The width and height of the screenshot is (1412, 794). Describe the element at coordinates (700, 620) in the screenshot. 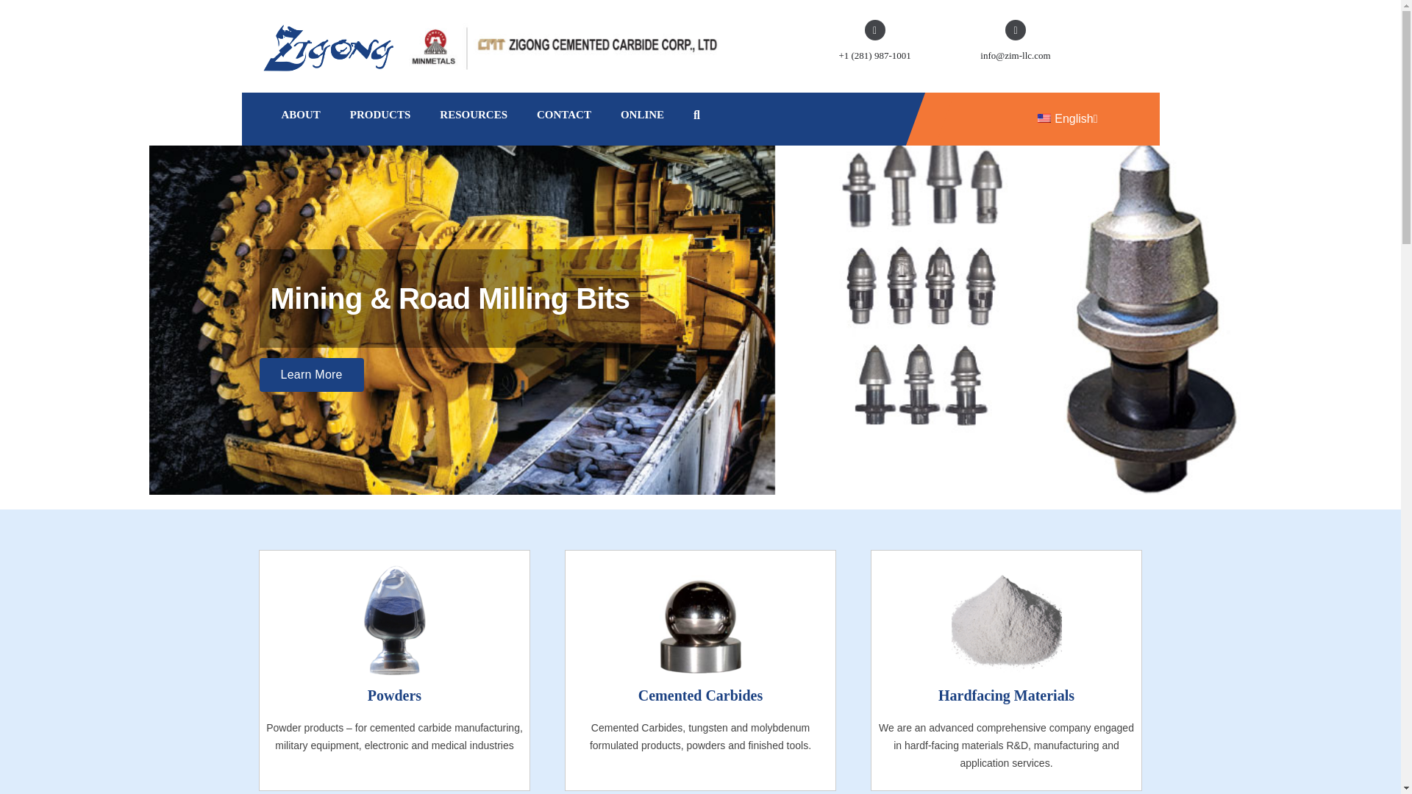

I see `2-cemented-carbides-home-page` at that location.